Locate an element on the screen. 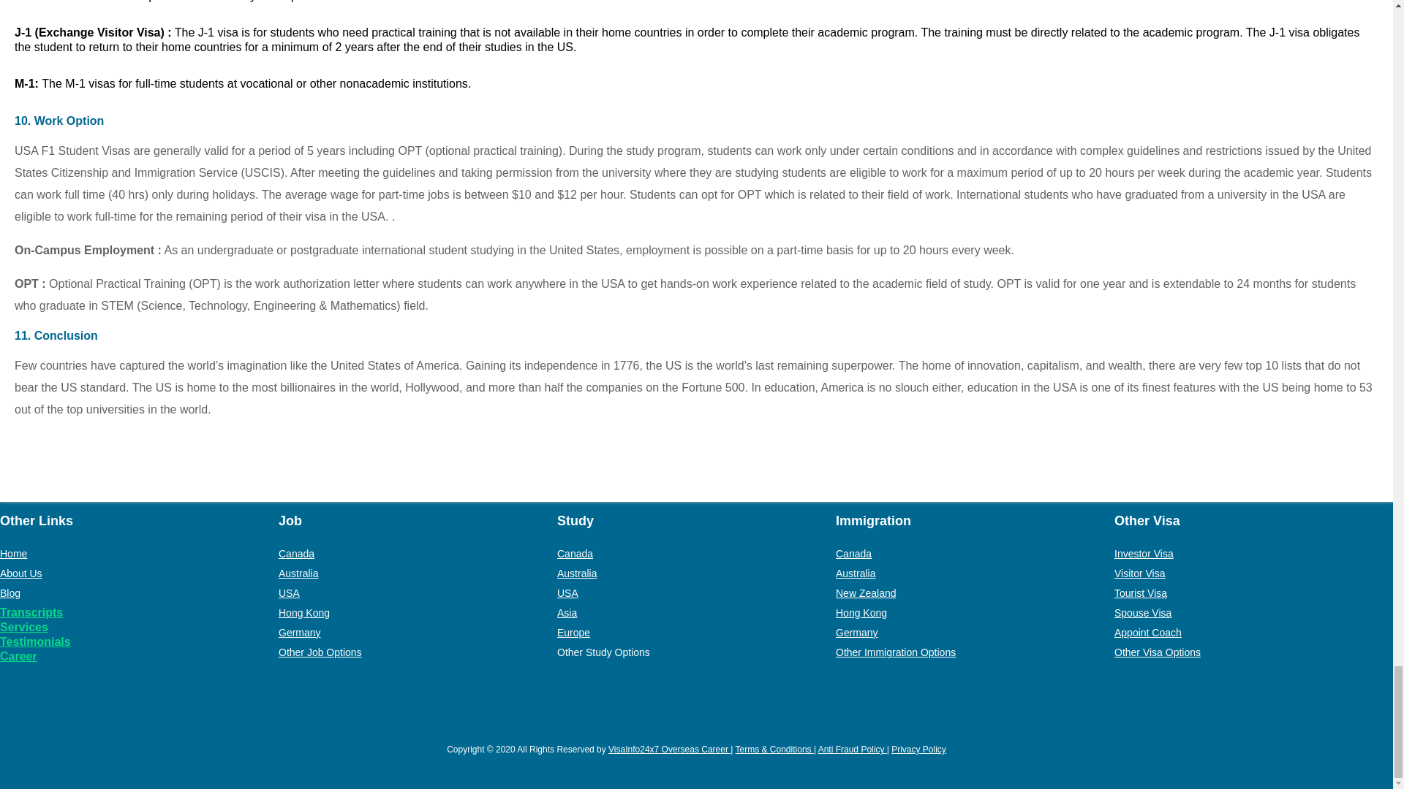 The image size is (1404, 789). Blog is located at coordinates (10, 592).